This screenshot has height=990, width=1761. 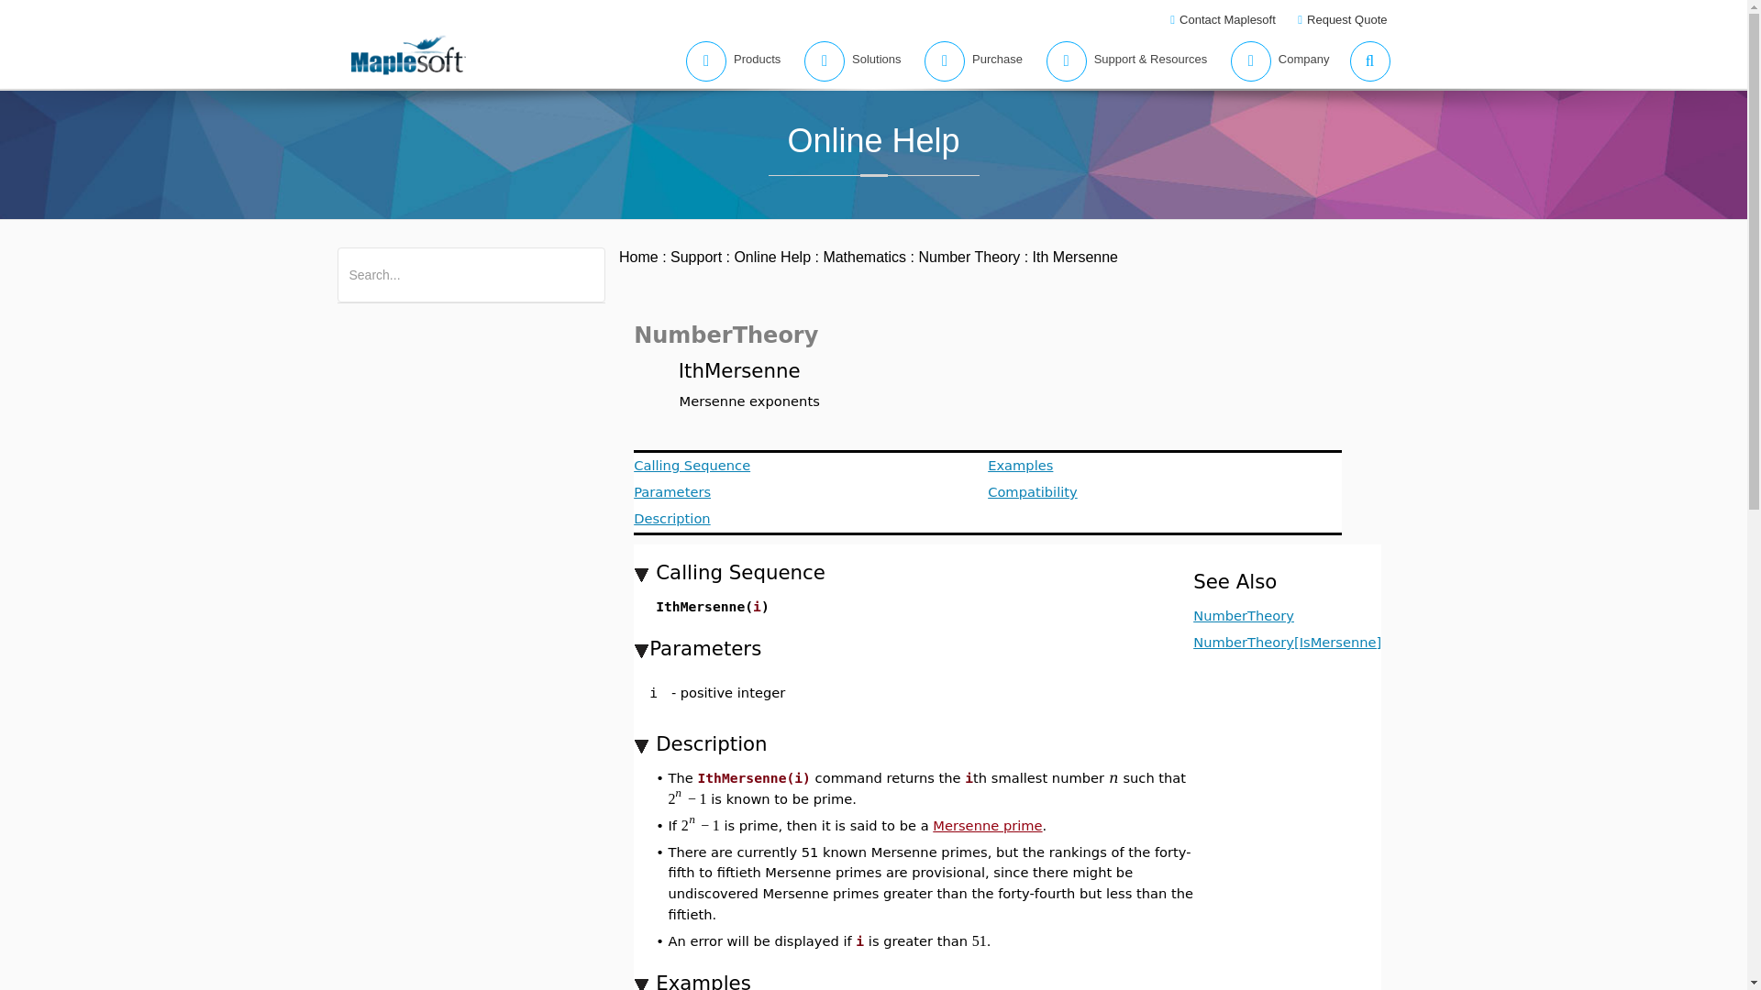 What do you see at coordinates (356, 262) in the screenshot?
I see `All` at bounding box center [356, 262].